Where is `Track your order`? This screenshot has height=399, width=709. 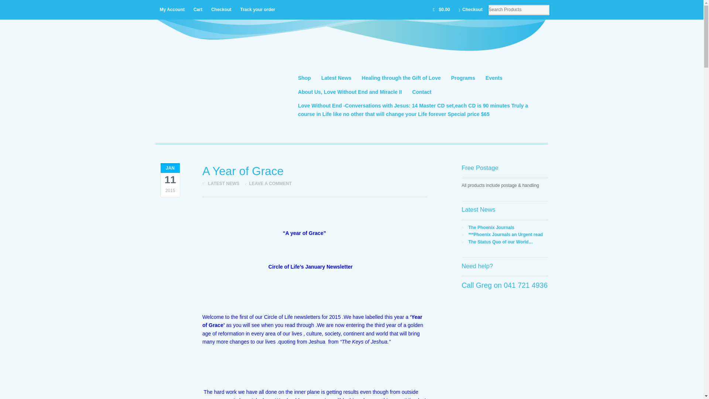
Track your order is located at coordinates (257, 10).